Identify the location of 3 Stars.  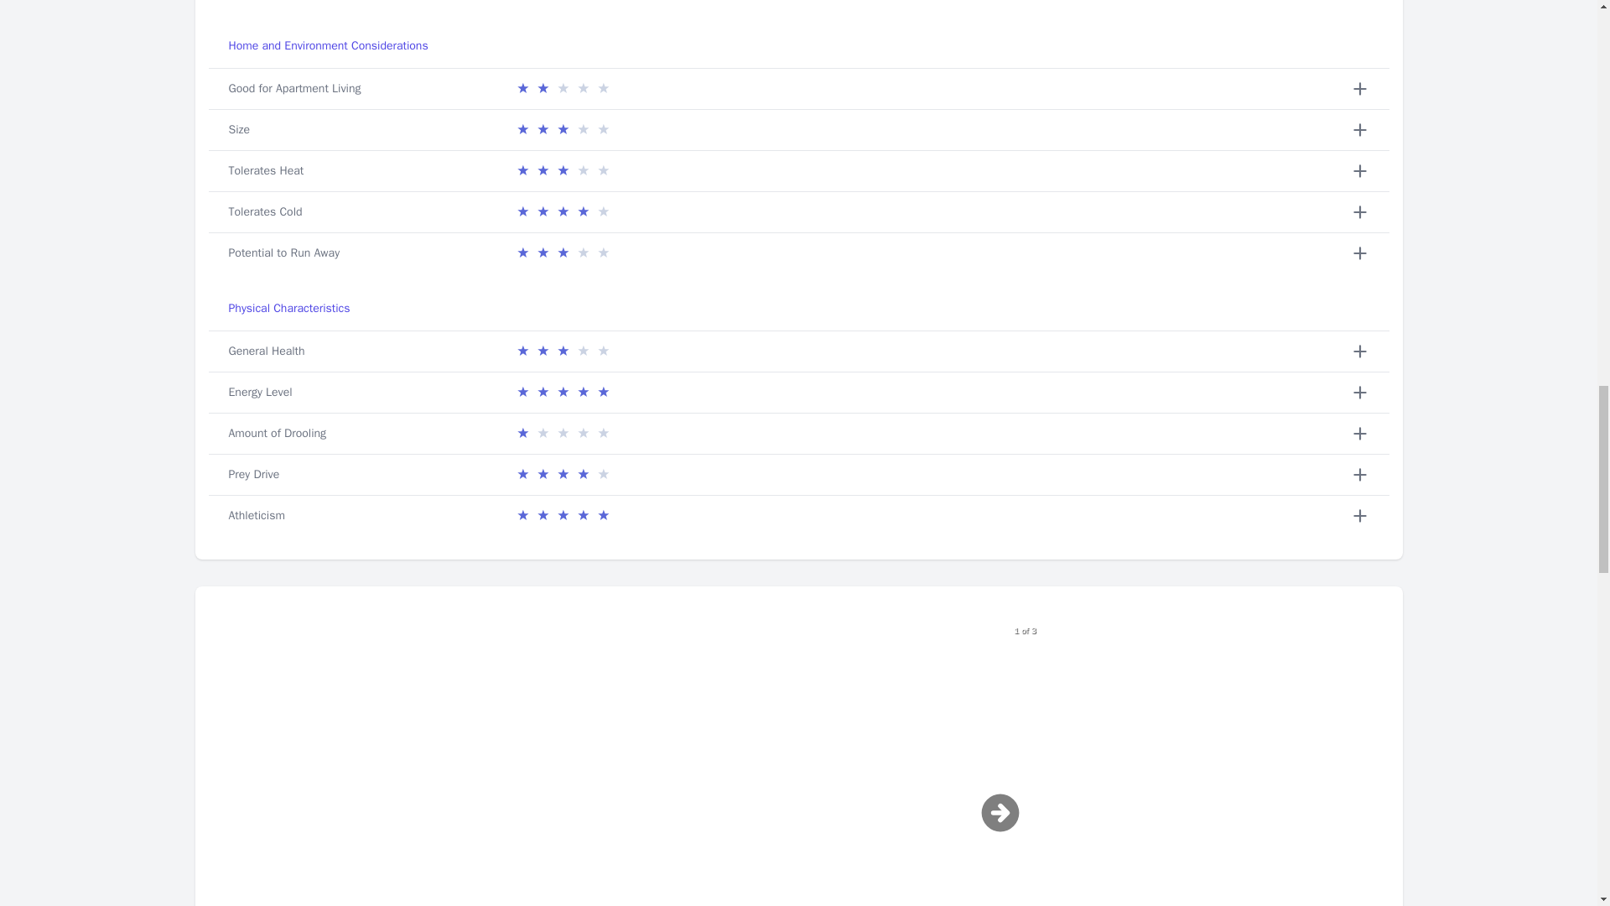
(562, 253).